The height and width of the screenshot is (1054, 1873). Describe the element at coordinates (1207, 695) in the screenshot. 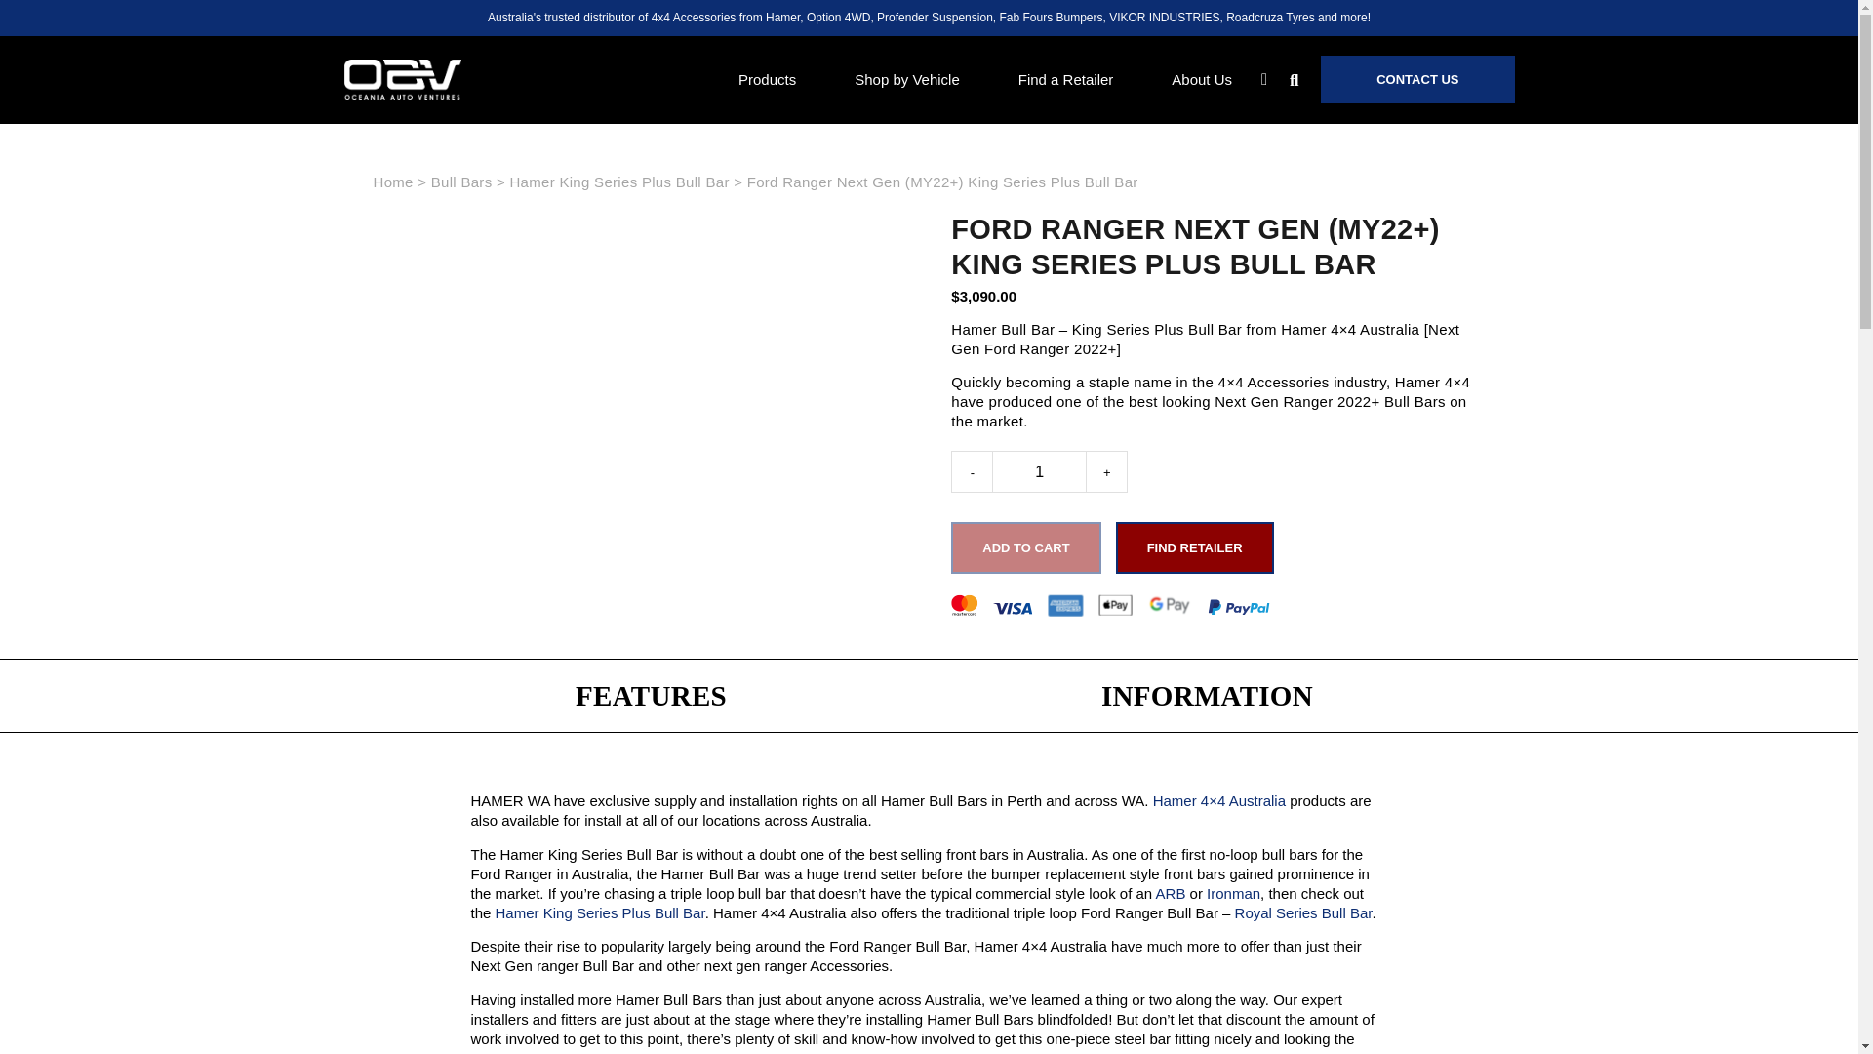

I see `INFORMATION` at that location.